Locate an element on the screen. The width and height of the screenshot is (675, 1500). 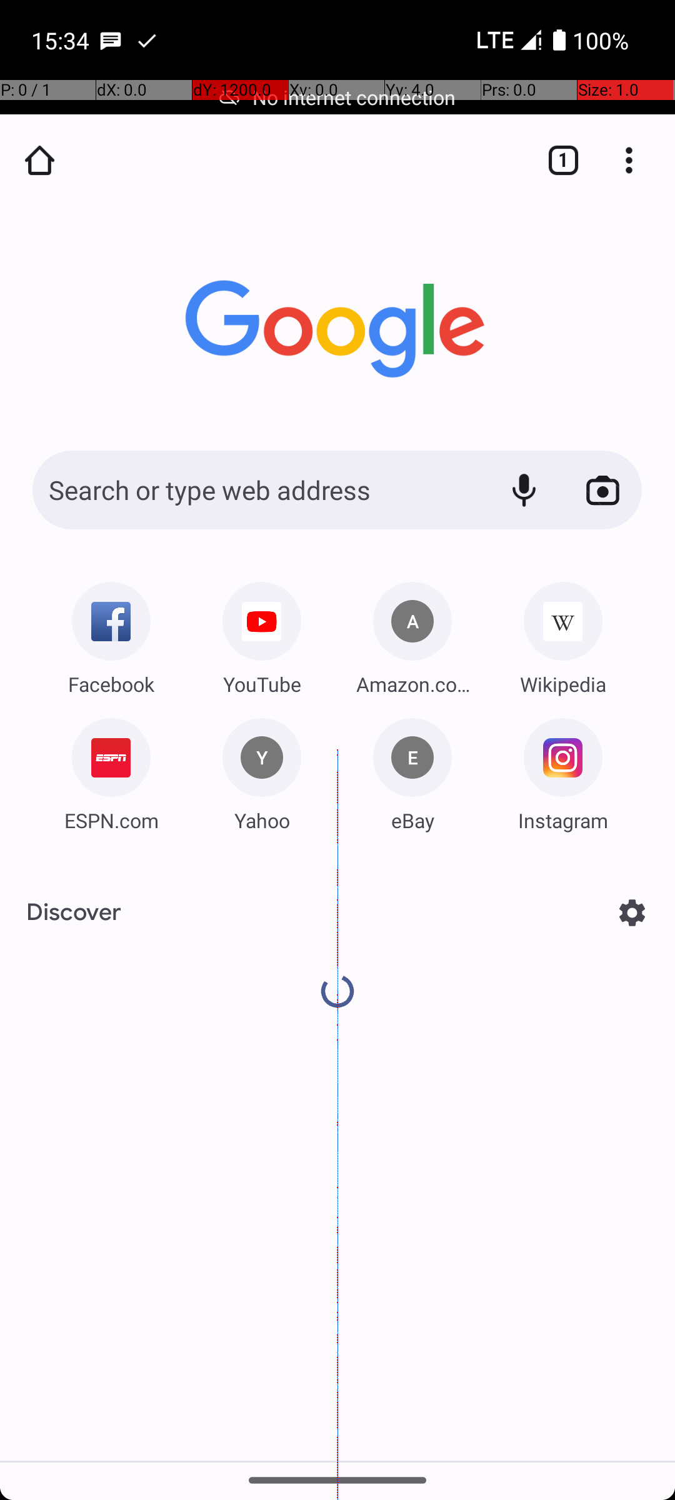
eBay is located at coordinates (412, 820).